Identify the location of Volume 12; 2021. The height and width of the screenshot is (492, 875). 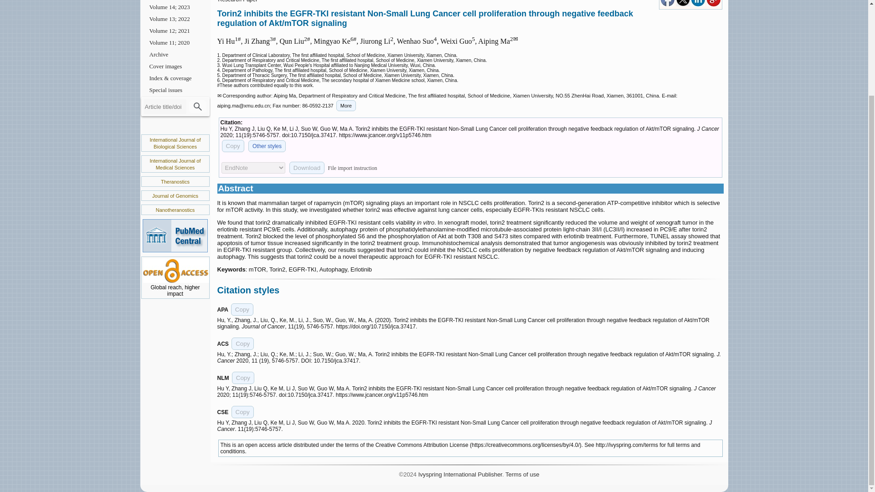
(175, 31).